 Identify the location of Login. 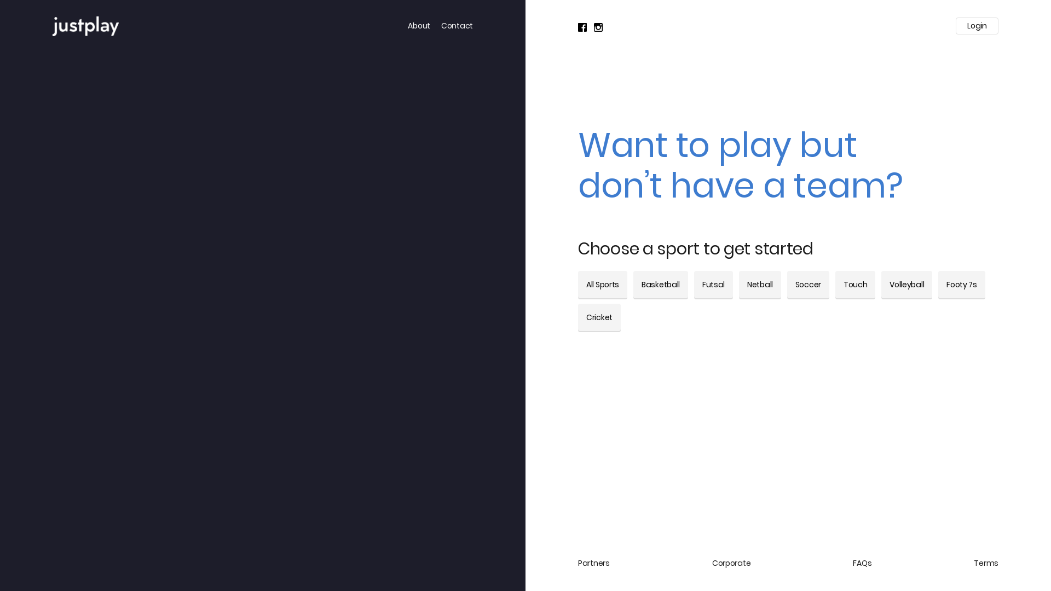
(977, 26).